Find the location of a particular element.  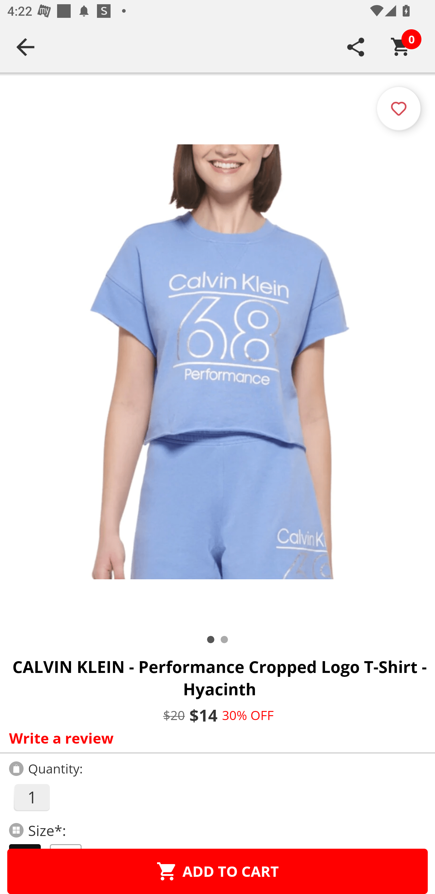

Navigate up is located at coordinates (25, 47).